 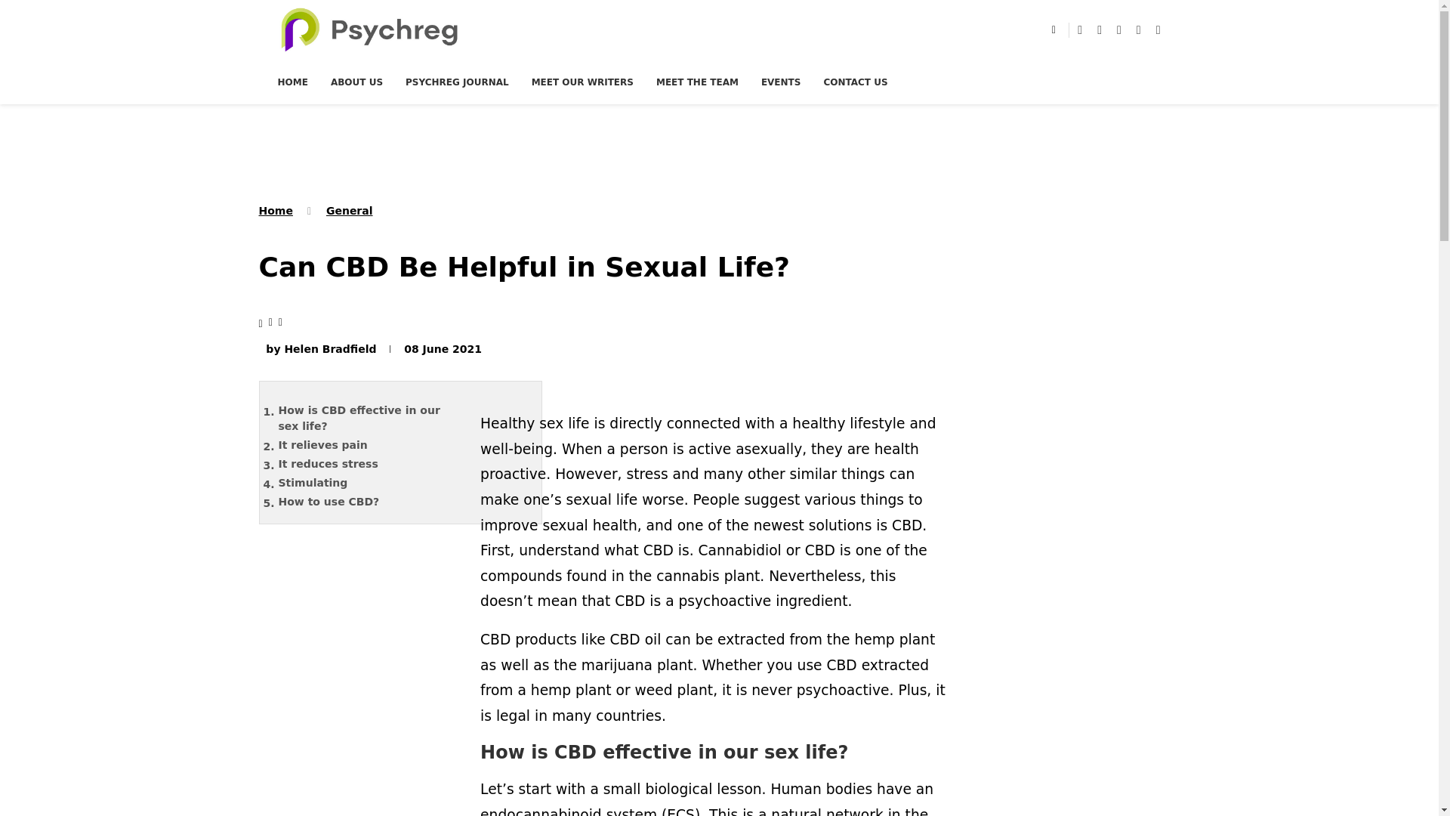 I want to click on MEET THE TEAM, so click(x=697, y=82).